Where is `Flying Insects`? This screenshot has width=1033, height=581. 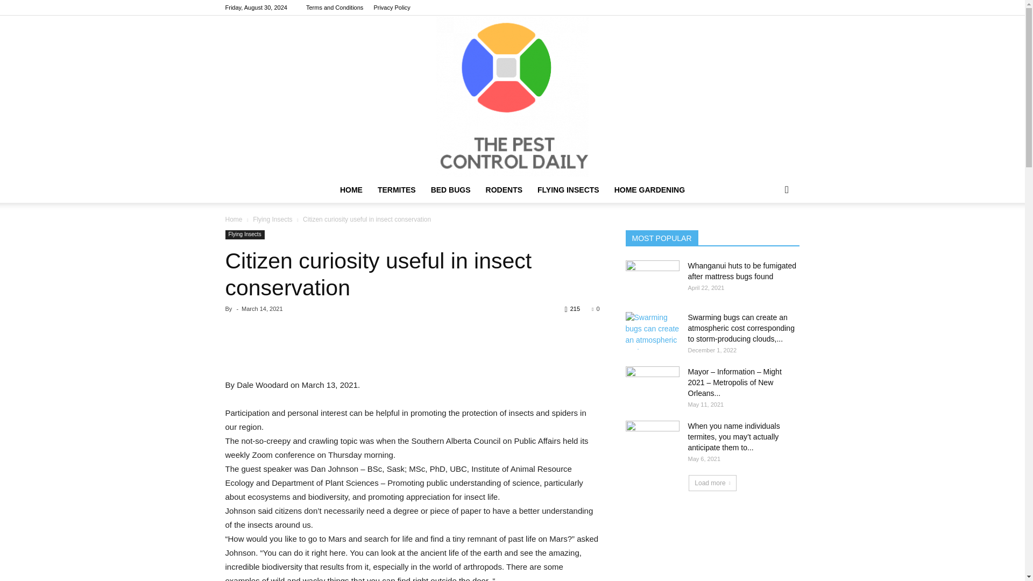
Flying Insects is located at coordinates (272, 219).